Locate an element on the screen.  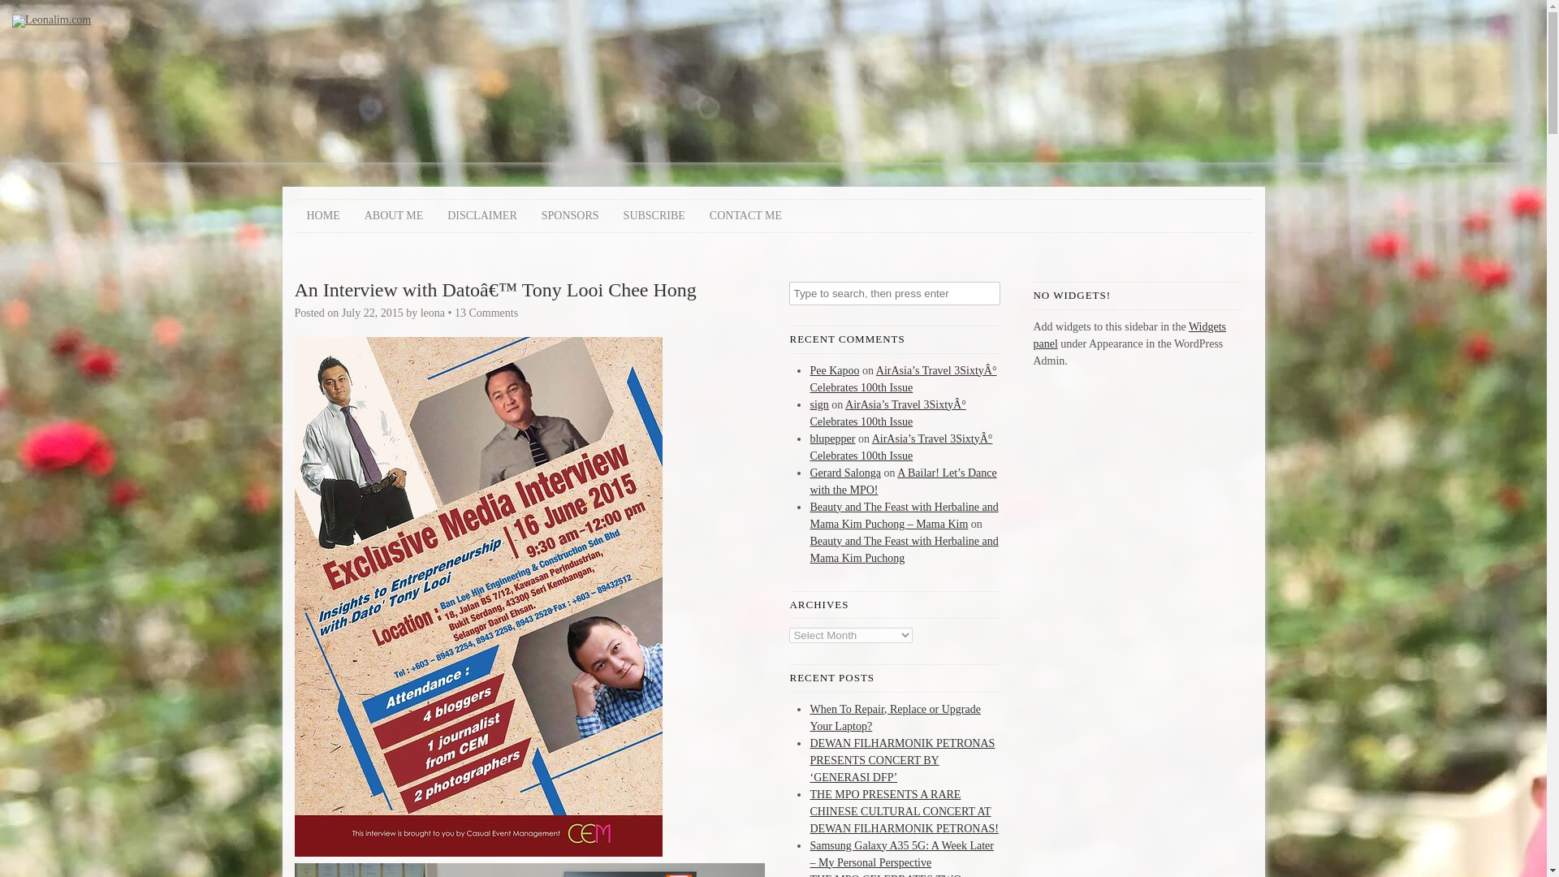
Type to search, then press enter is located at coordinates (895, 292).